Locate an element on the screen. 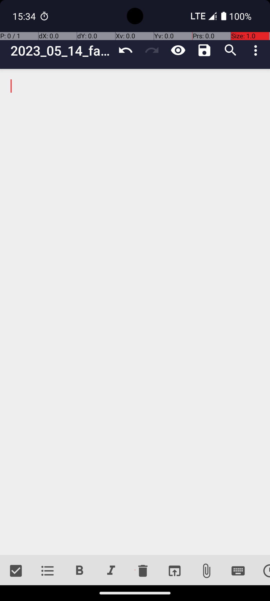 The image size is (270, 601). 2023_05_14_favorite_book_quotes is located at coordinates (61, 51).